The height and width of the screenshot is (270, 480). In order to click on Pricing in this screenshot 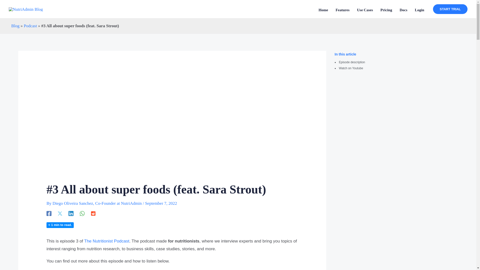, I will do `click(386, 9)`.